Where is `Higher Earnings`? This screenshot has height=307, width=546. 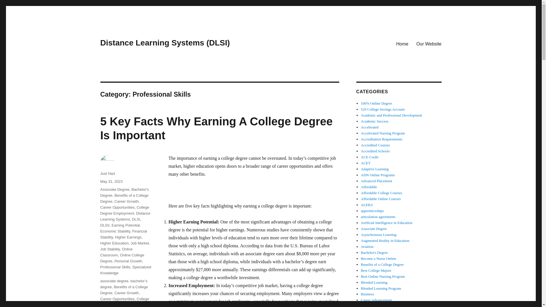
Higher Earnings is located at coordinates (128, 237).